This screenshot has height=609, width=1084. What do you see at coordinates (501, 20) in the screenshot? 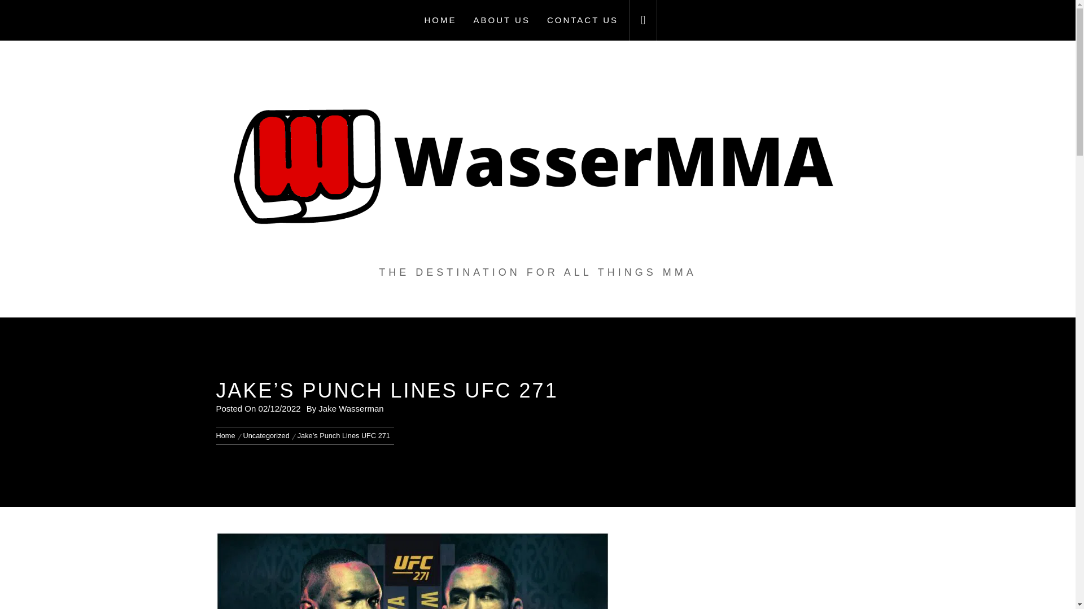
I see `ABOUT US` at bounding box center [501, 20].